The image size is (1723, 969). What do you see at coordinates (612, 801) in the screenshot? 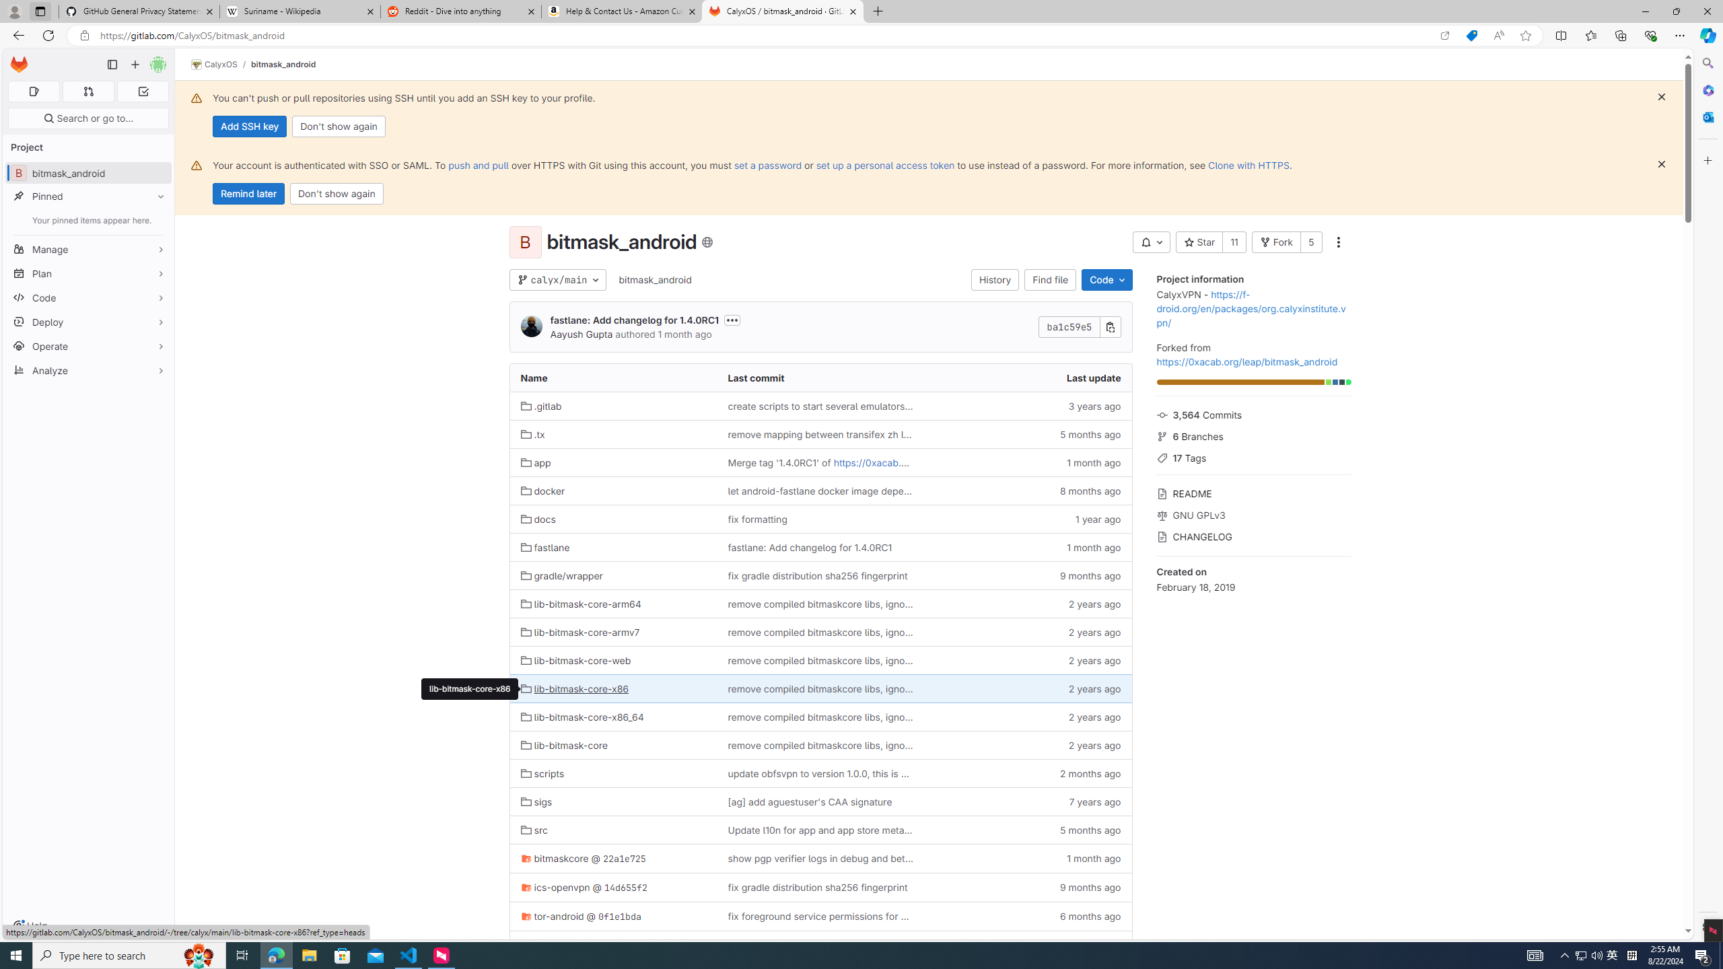
I see `sigs` at bounding box center [612, 801].